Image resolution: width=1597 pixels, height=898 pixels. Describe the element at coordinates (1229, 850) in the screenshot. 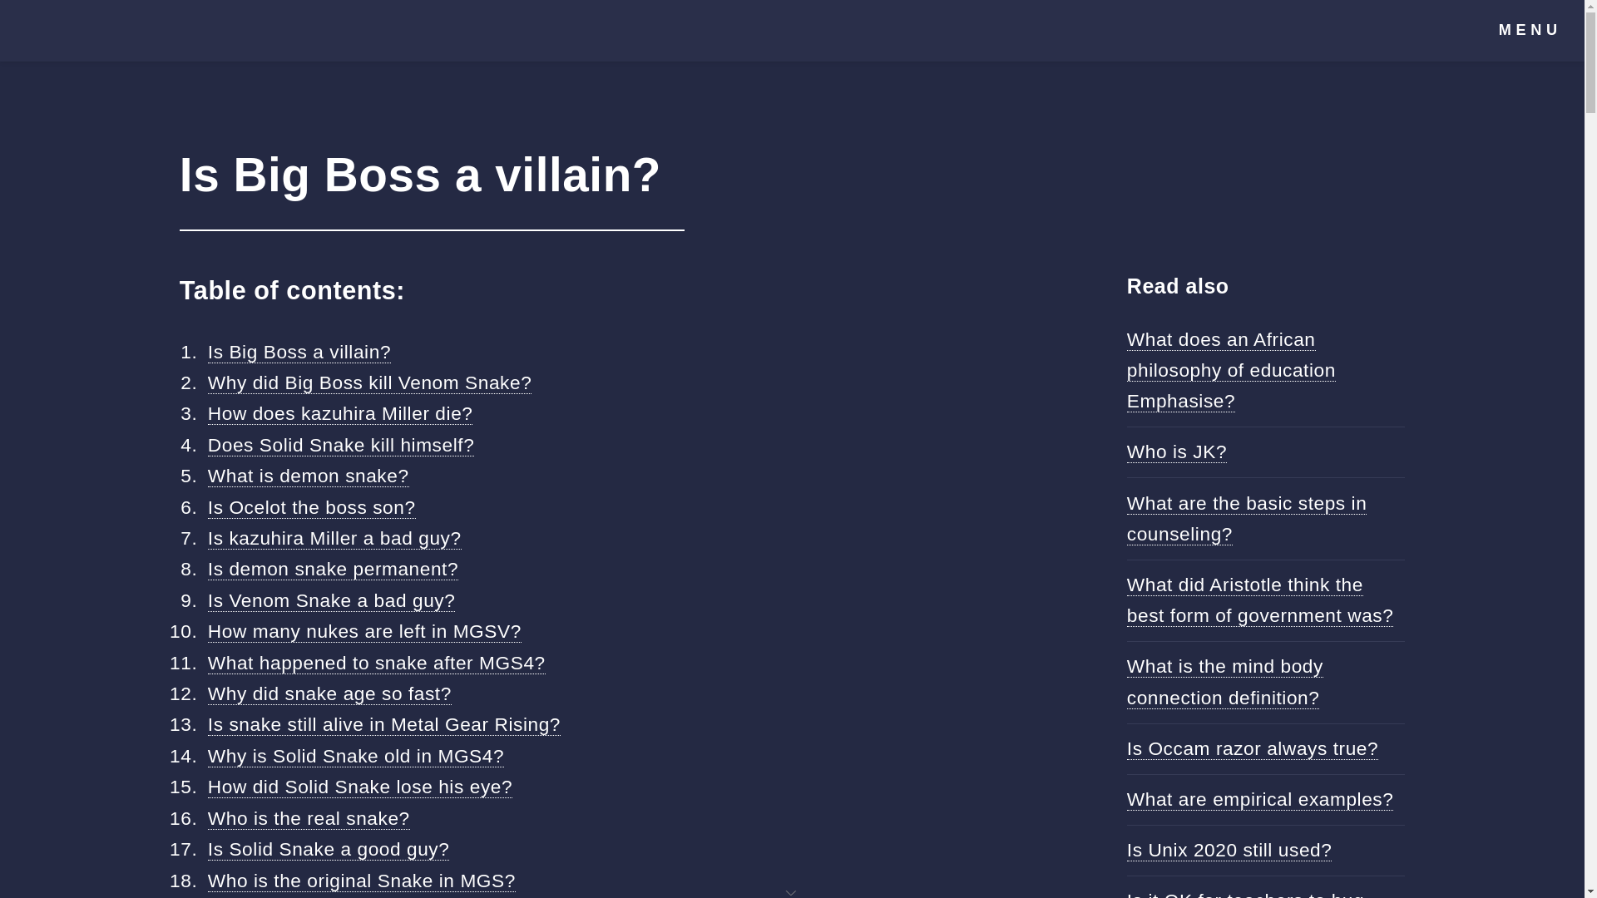

I see `Is Unix 2020 still used?` at that location.